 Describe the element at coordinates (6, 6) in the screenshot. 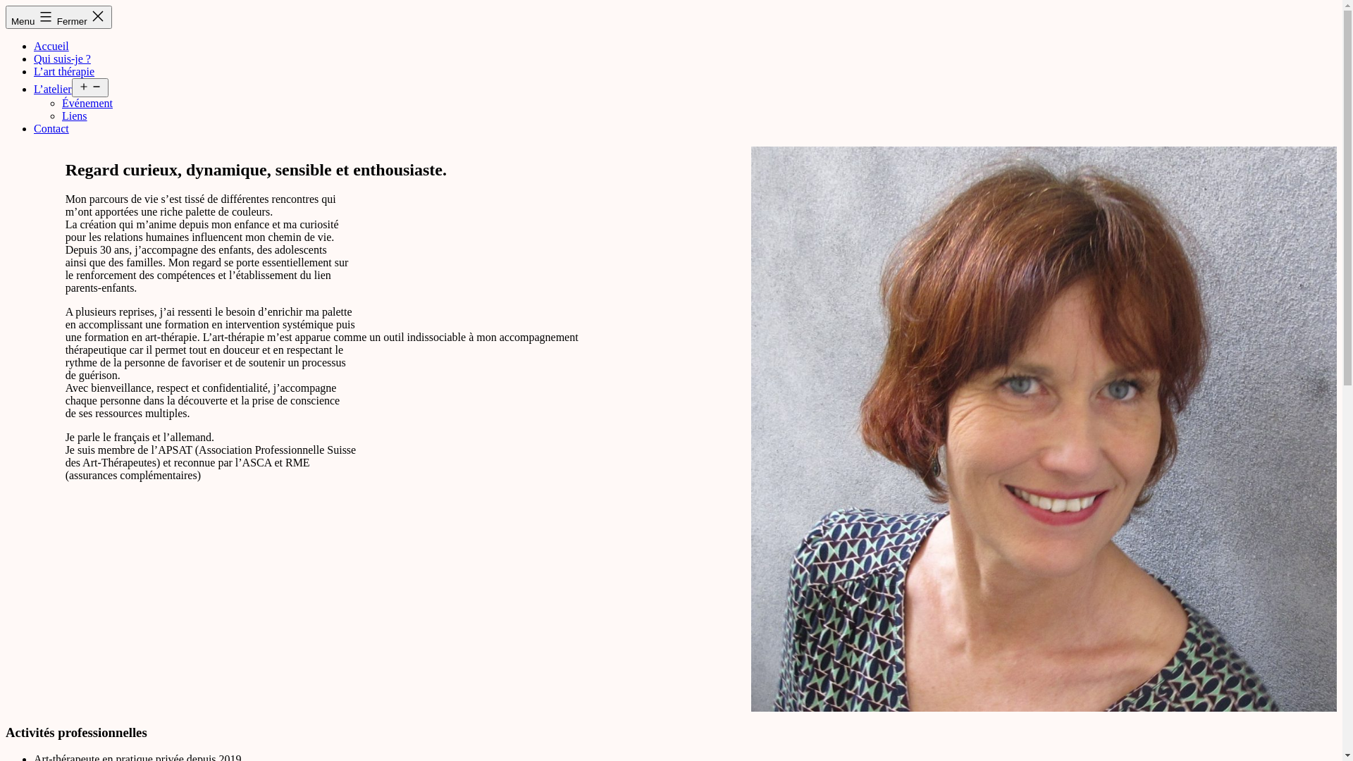

I see `Aller au contenu` at that location.